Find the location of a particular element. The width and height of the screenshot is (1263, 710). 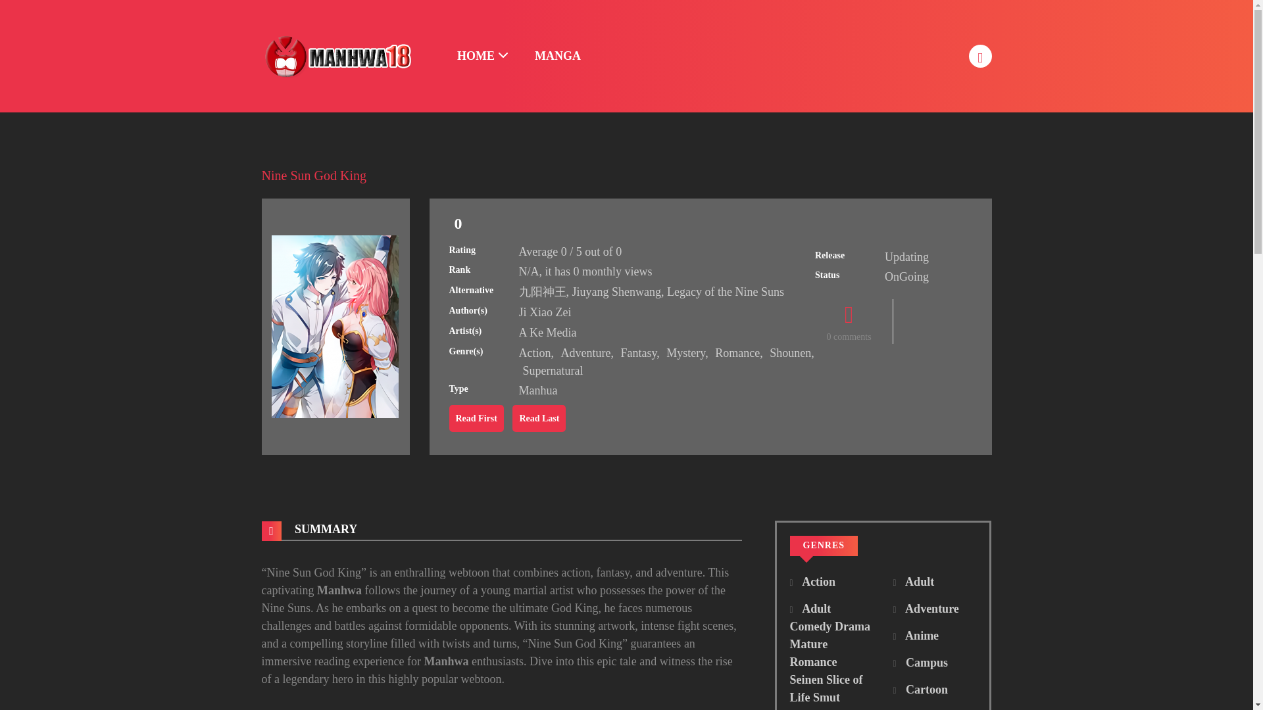

HOME is located at coordinates (483, 57).